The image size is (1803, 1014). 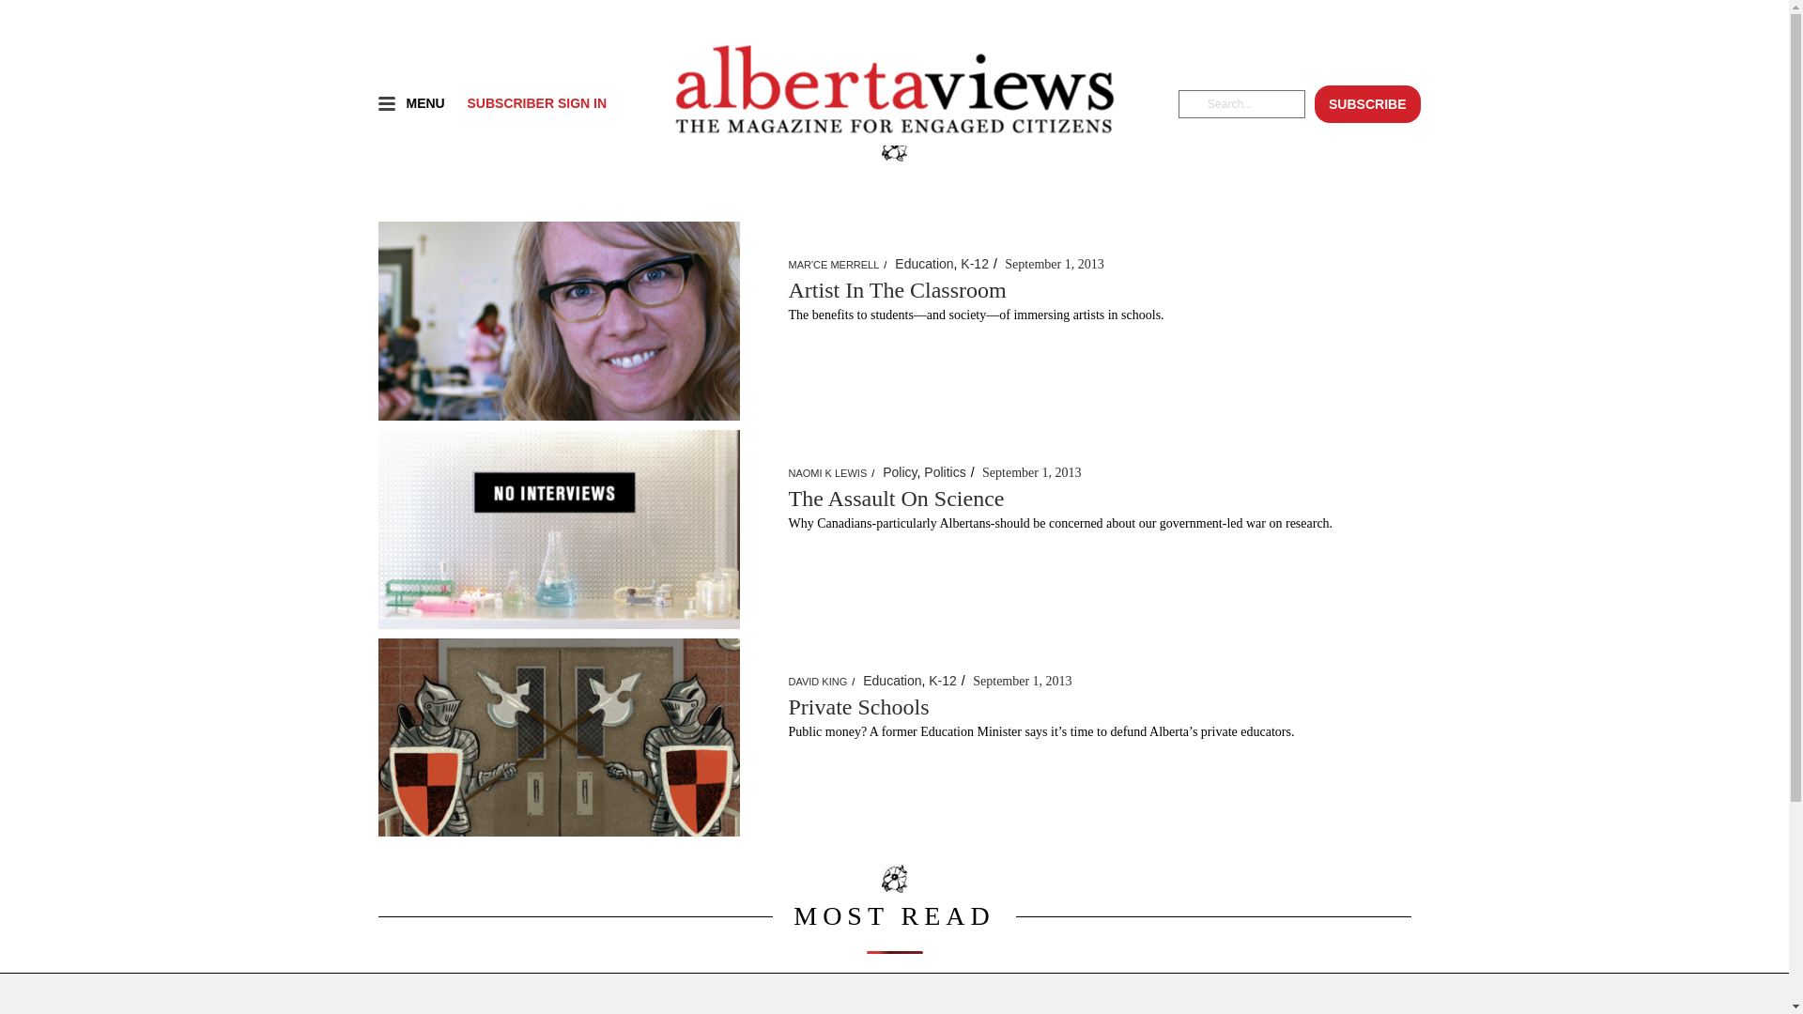 What do you see at coordinates (892, 680) in the screenshot?
I see `Education` at bounding box center [892, 680].